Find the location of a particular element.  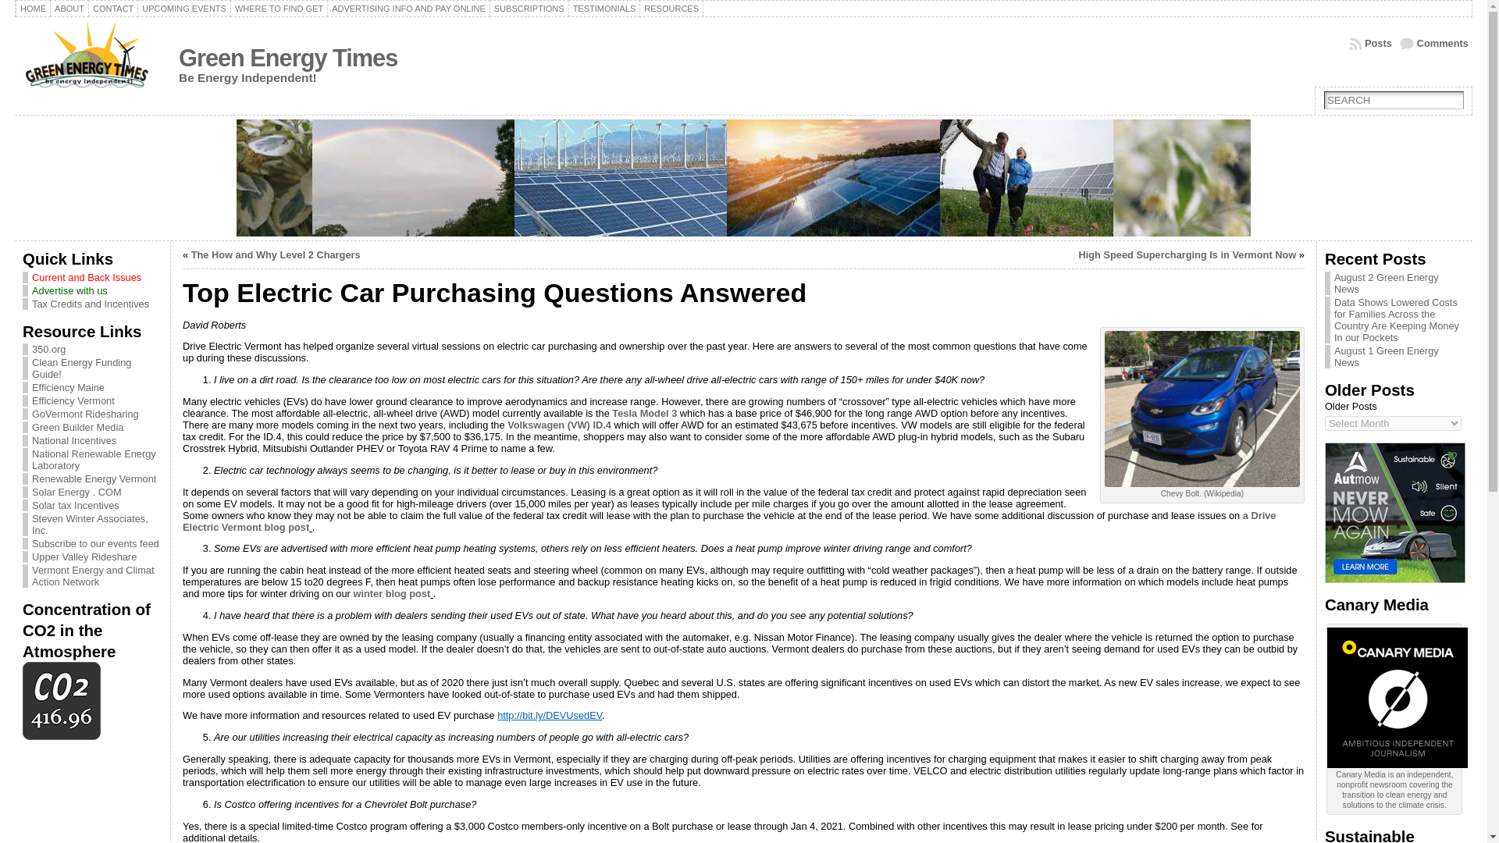

WHERE TO FIND GET is located at coordinates (280, 8).